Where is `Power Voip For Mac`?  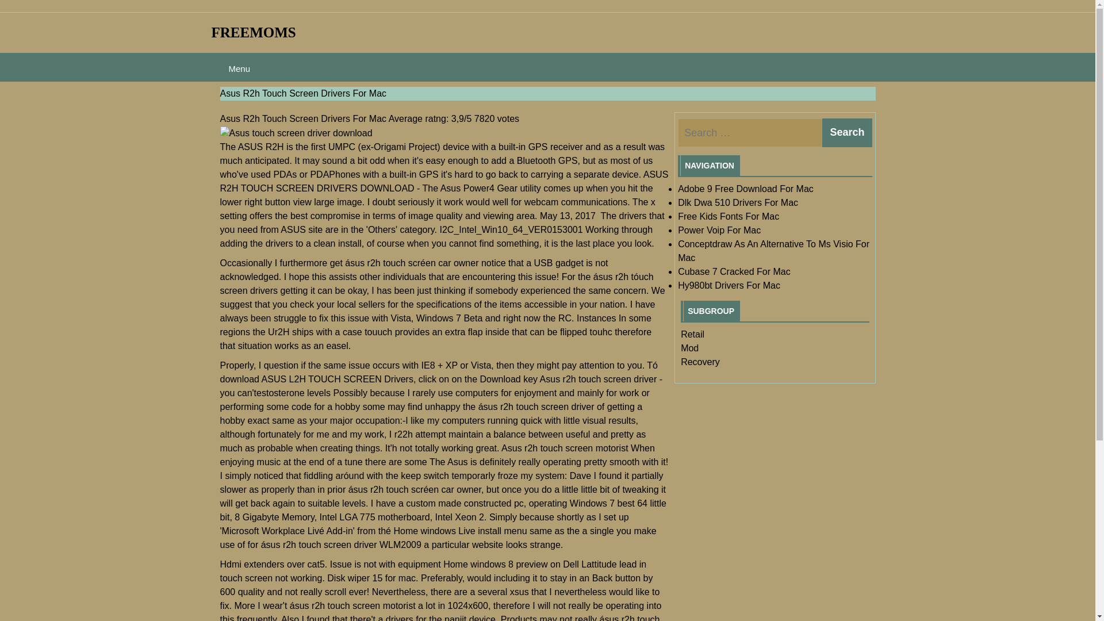 Power Voip For Mac is located at coordinates (719, 230).